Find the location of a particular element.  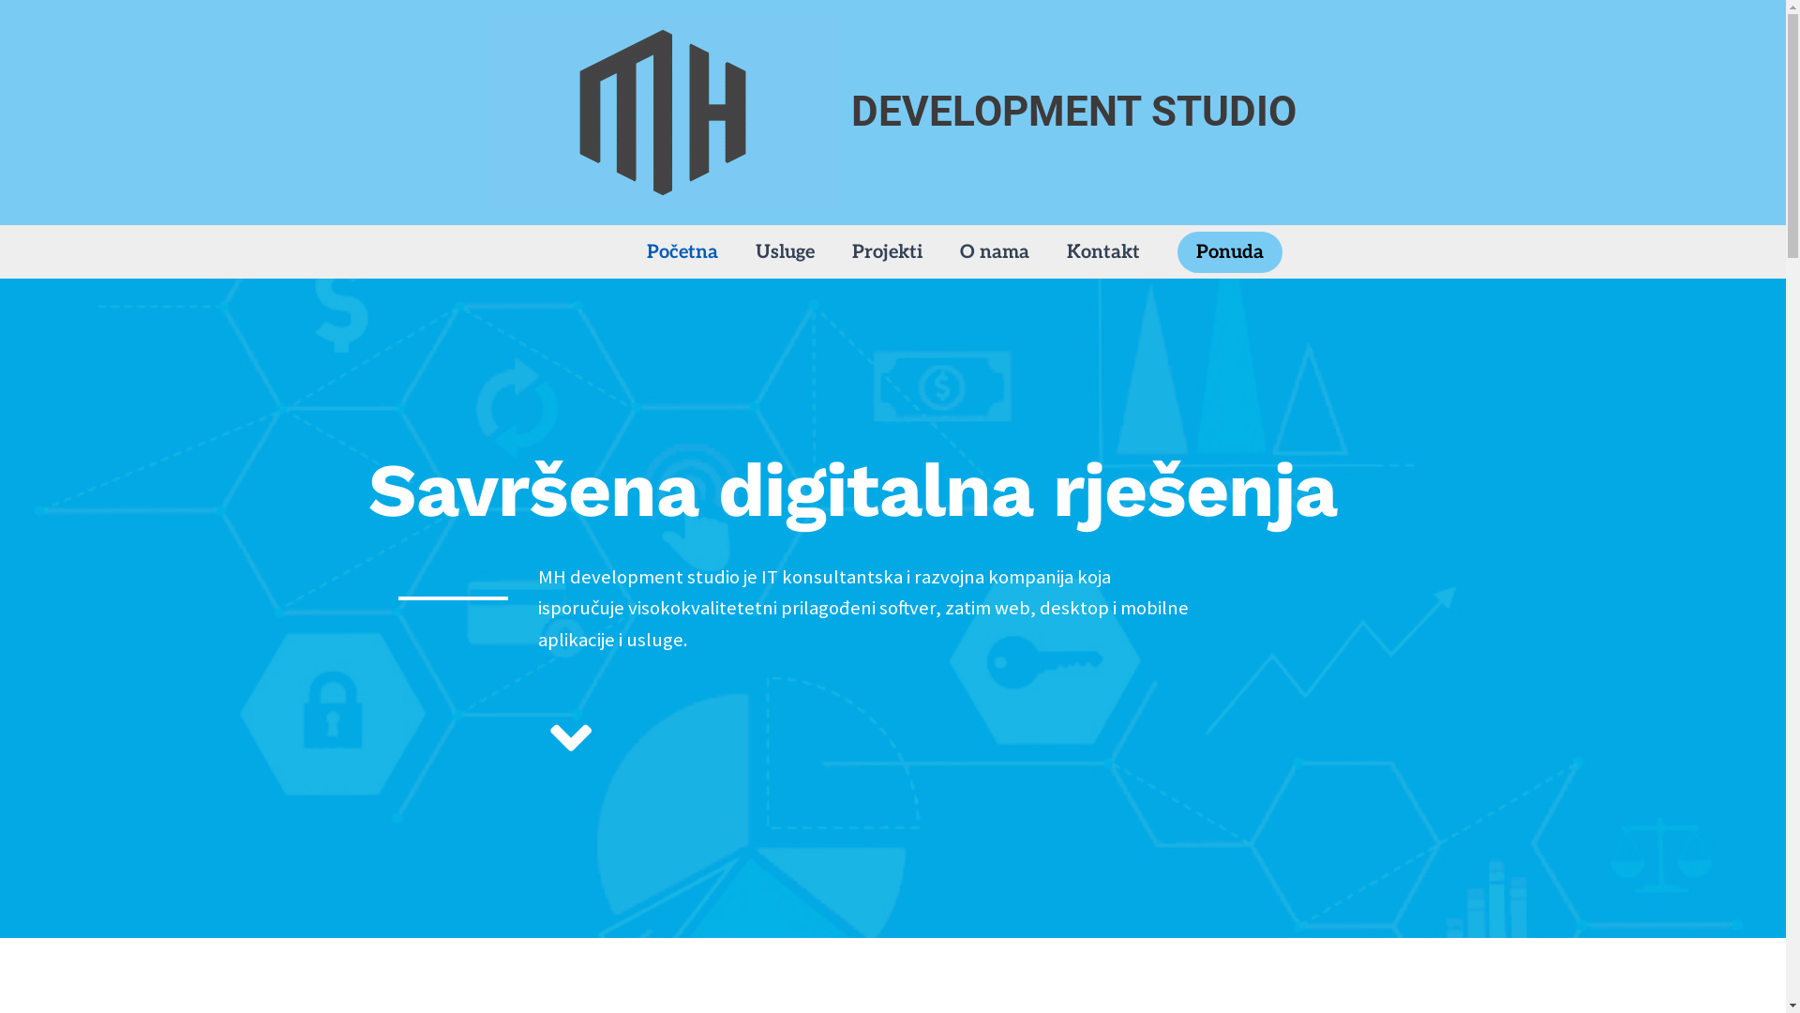

Kontakt is located at coordinates (1103, 252).